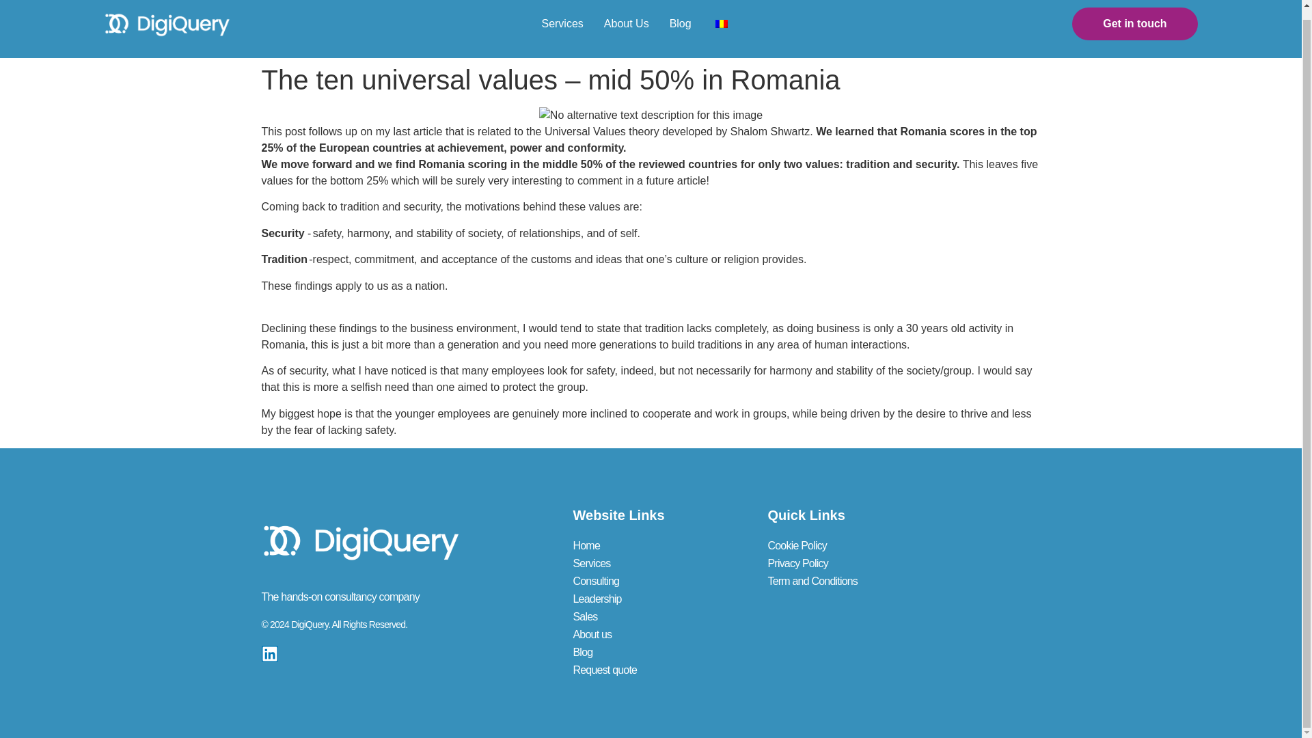 This screenshot has width=1312, height=738. What do you see at coordinates (562, 23) in the screenshot?
I see `Services` at bounding box center [562, 23].